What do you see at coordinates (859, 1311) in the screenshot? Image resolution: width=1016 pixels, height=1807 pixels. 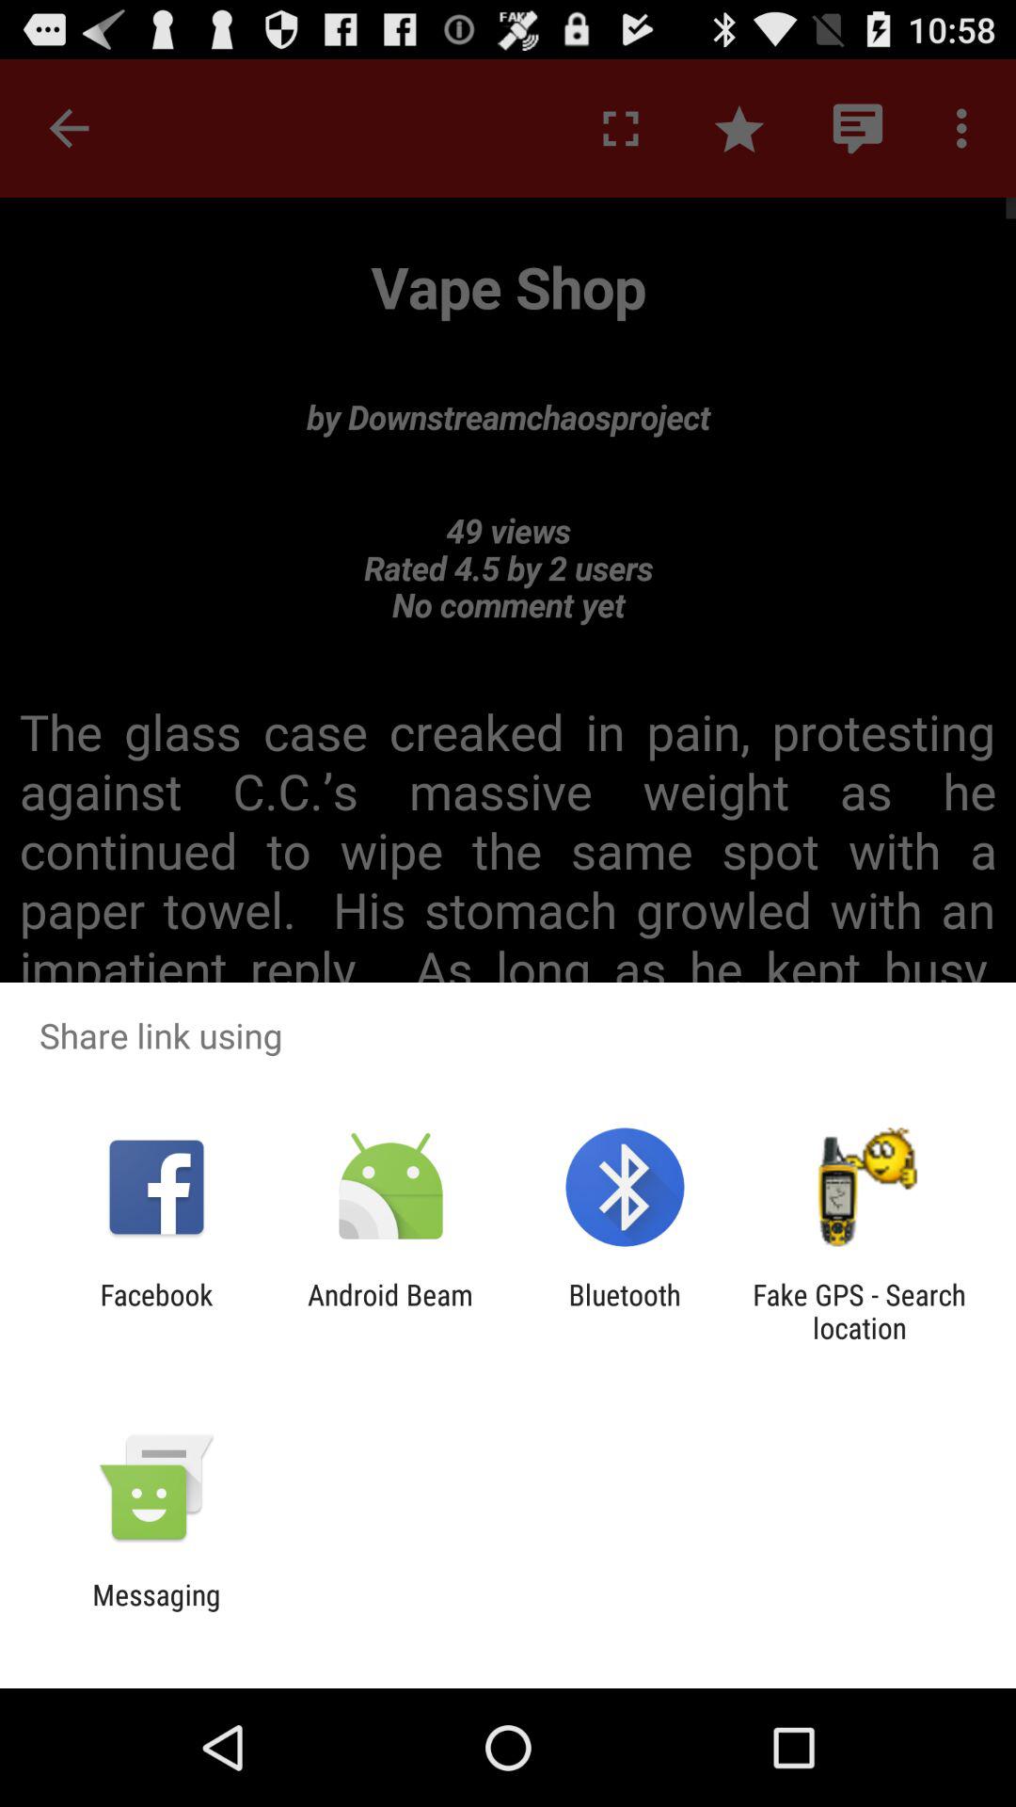 I see `press icon to the right of the bluetooth app` at bounding box center [859, 1311].